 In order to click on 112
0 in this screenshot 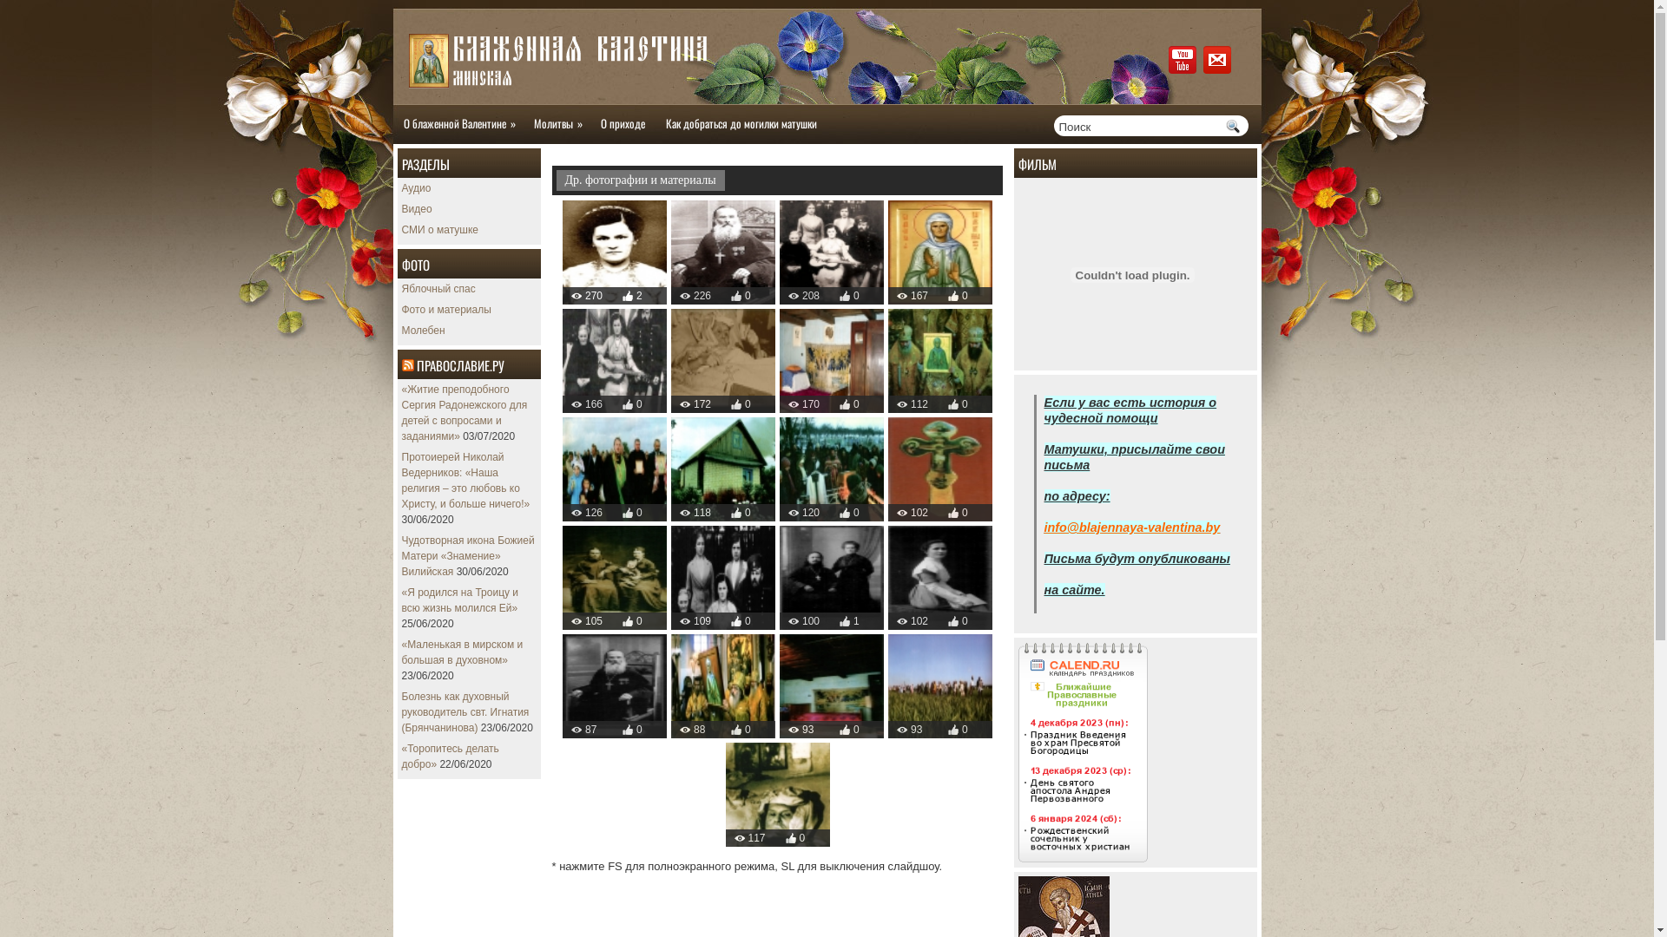, I will do `click(940, 361)`.